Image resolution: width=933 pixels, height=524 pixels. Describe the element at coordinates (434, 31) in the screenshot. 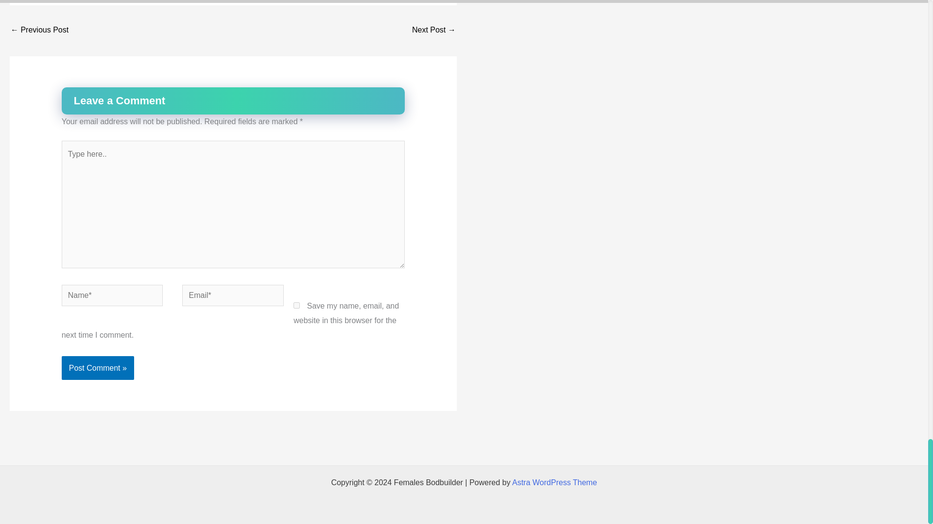

I see `Emma Tall Biography` at that location.